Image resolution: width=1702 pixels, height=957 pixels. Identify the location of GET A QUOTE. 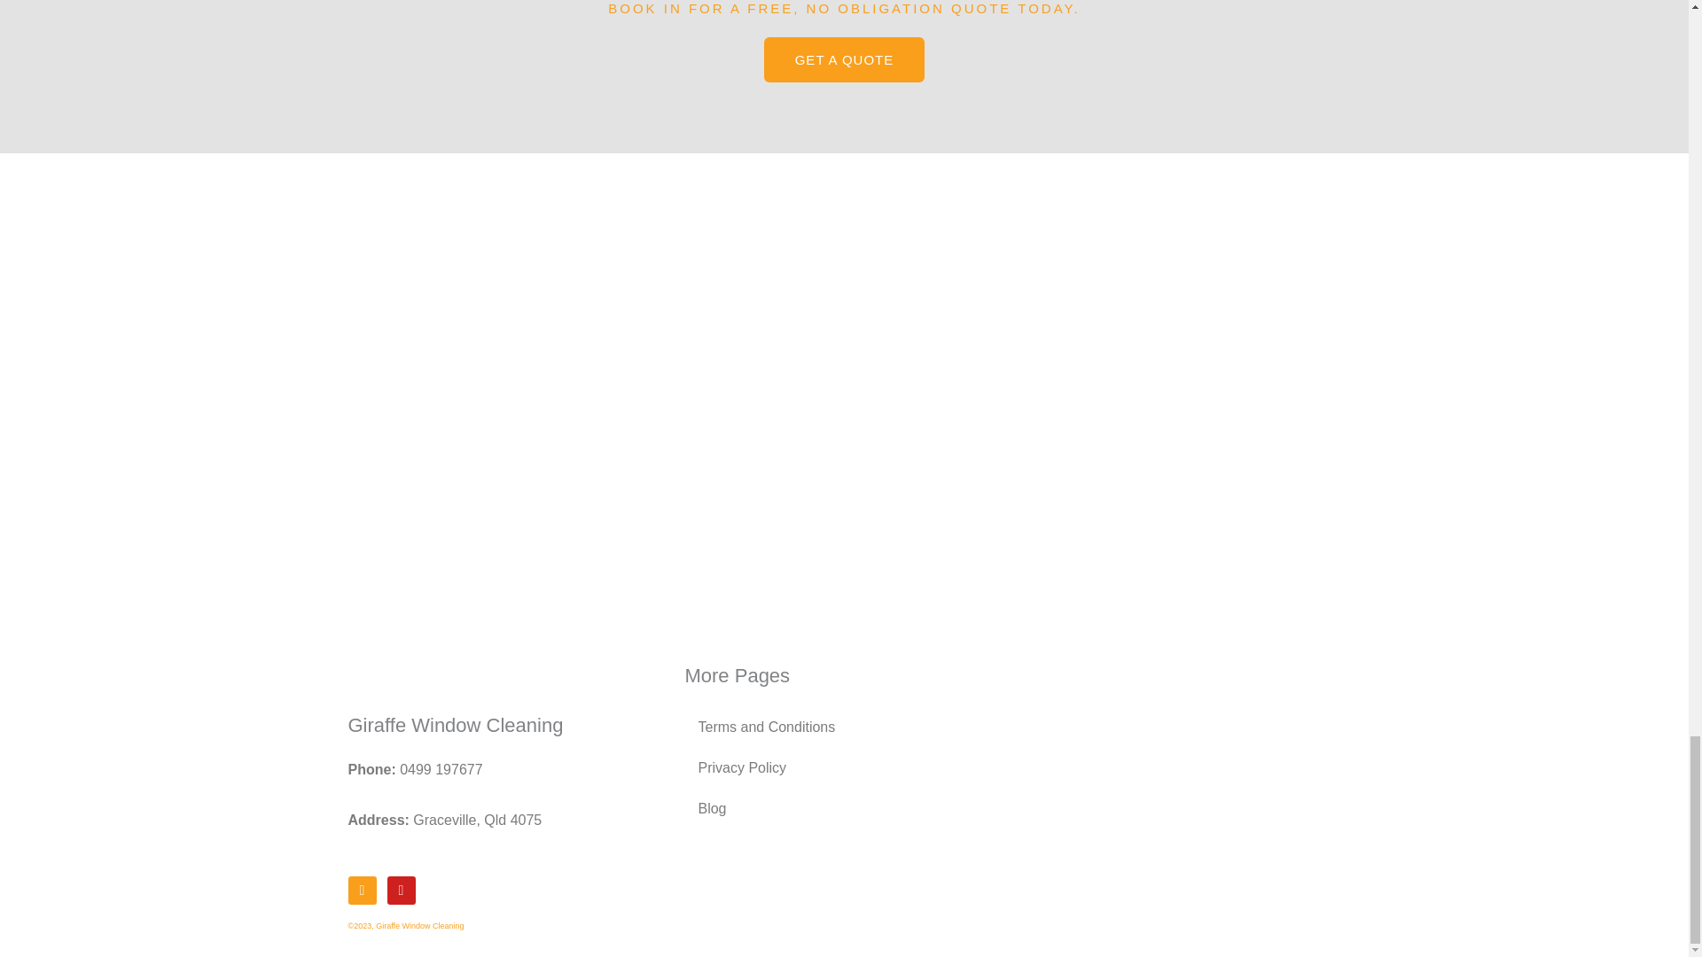
(845, 59).